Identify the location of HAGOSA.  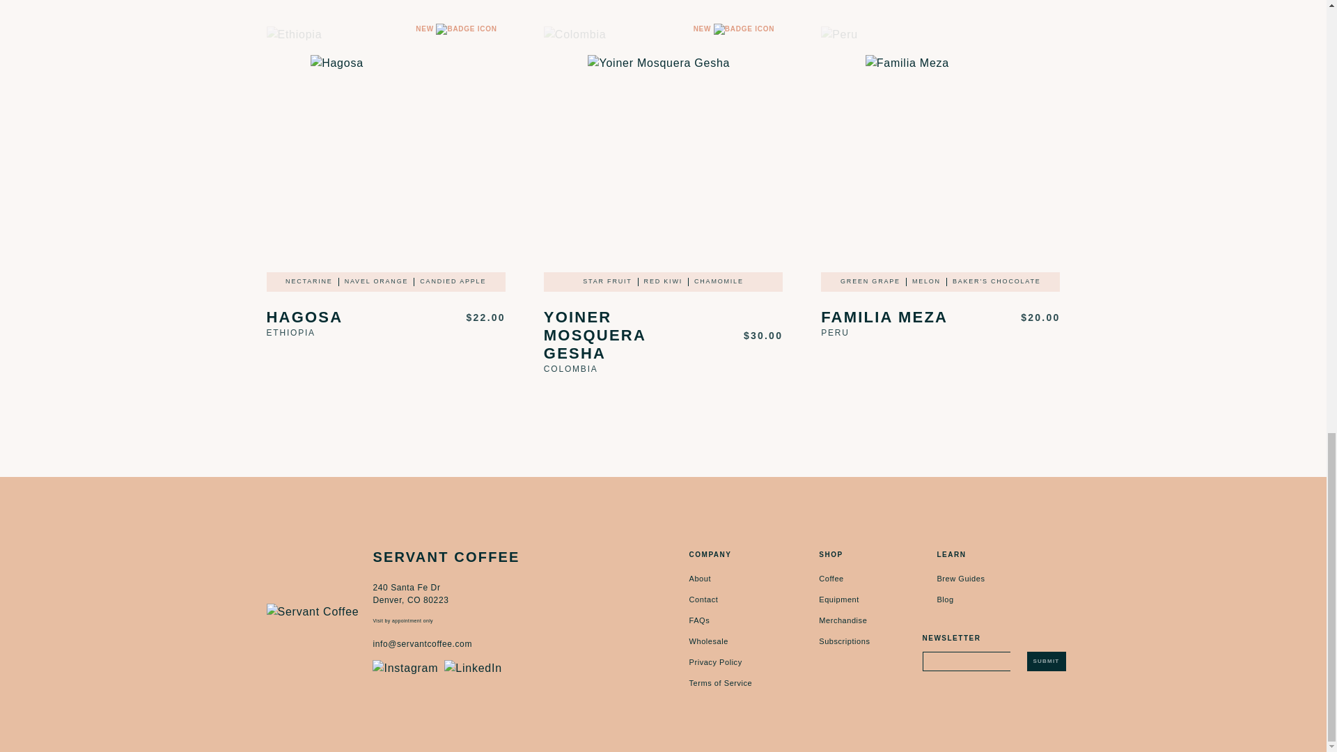
(304, 317).